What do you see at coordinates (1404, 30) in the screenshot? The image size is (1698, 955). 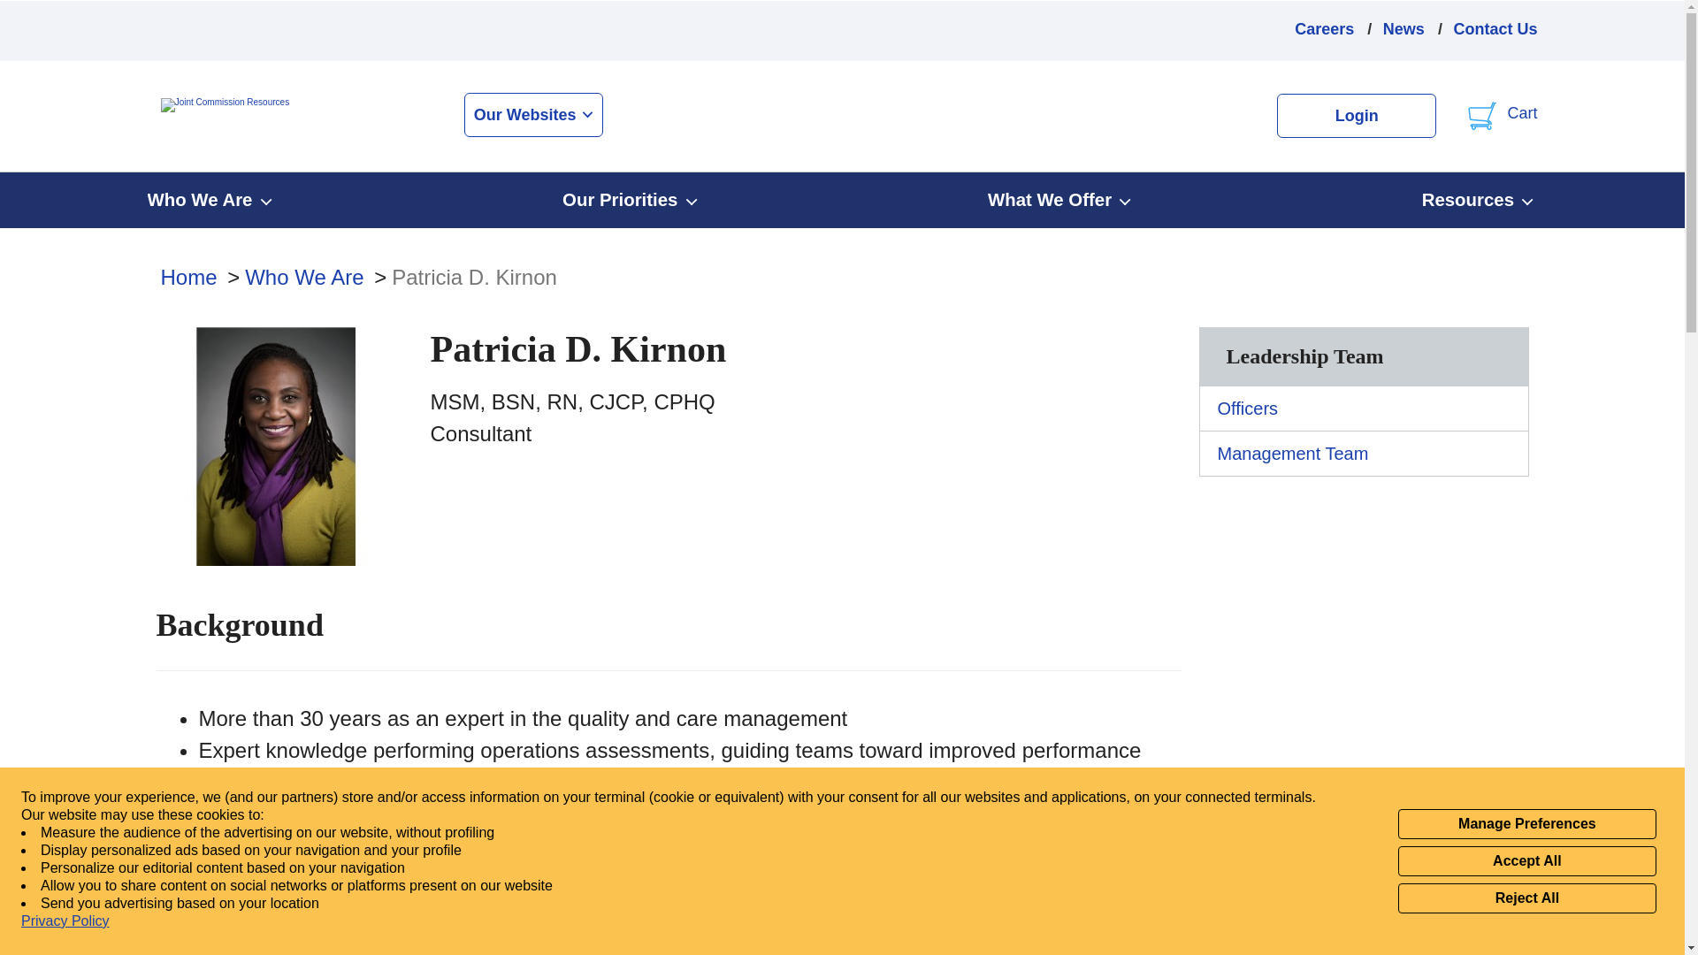 I see `News` at bounding box center [1404, 30].